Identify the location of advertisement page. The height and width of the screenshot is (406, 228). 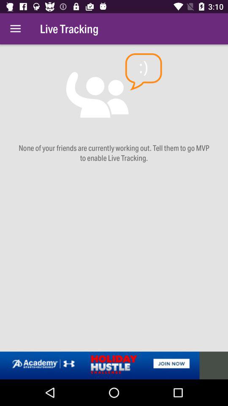
(114, 365).